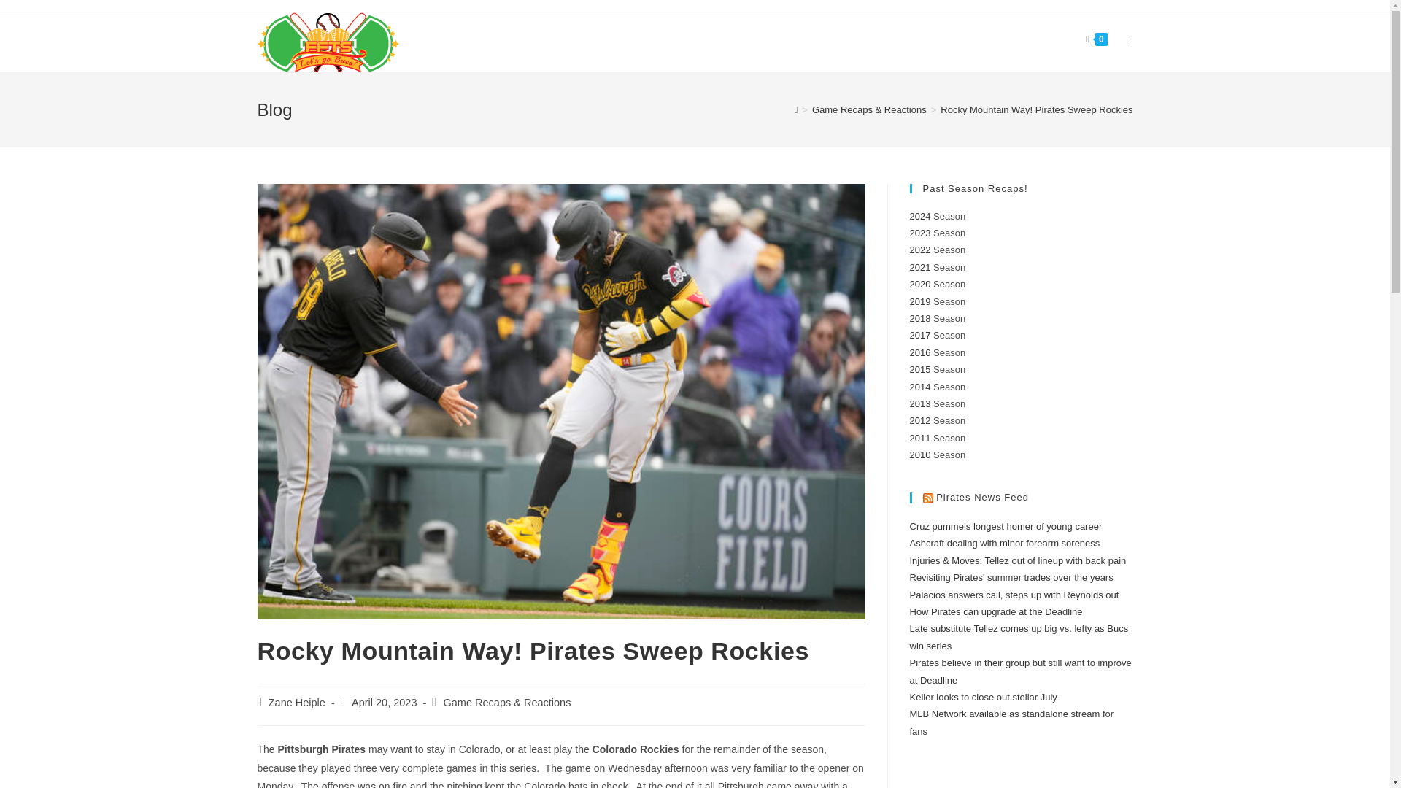 This screenshot has width=1401, height=788. What do you see at coordinates (1036, 109) in the screenshot?
I see `Rocky Mountain Way! Pirates Sweep Rockies` at bounding box center [1036, 109].